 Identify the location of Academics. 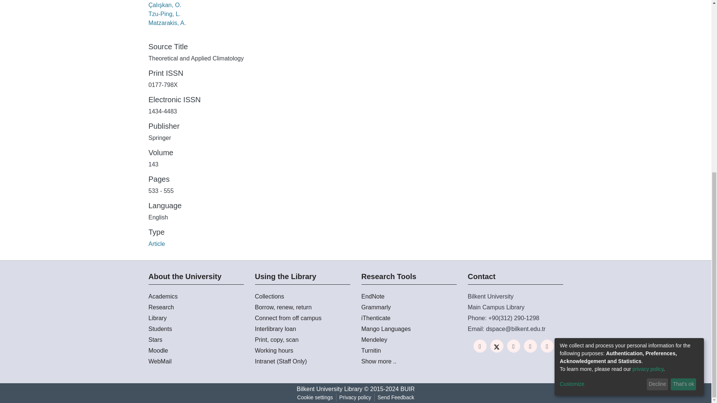
(196, 296).